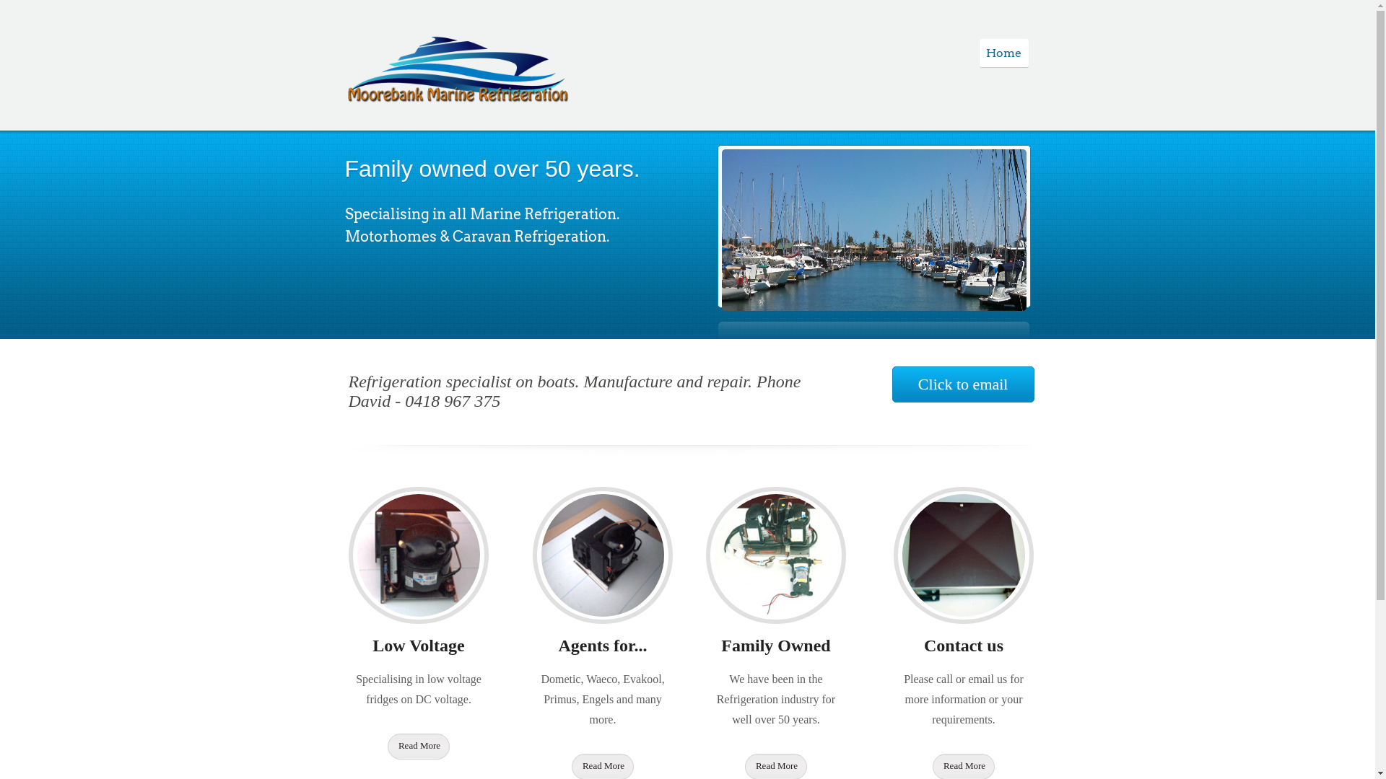 This screenshot has width=1386, height=779. What do you see at coordinates (602, 646) in the screenshot?
I see `Agents for...` at bounding box center [602, 646].